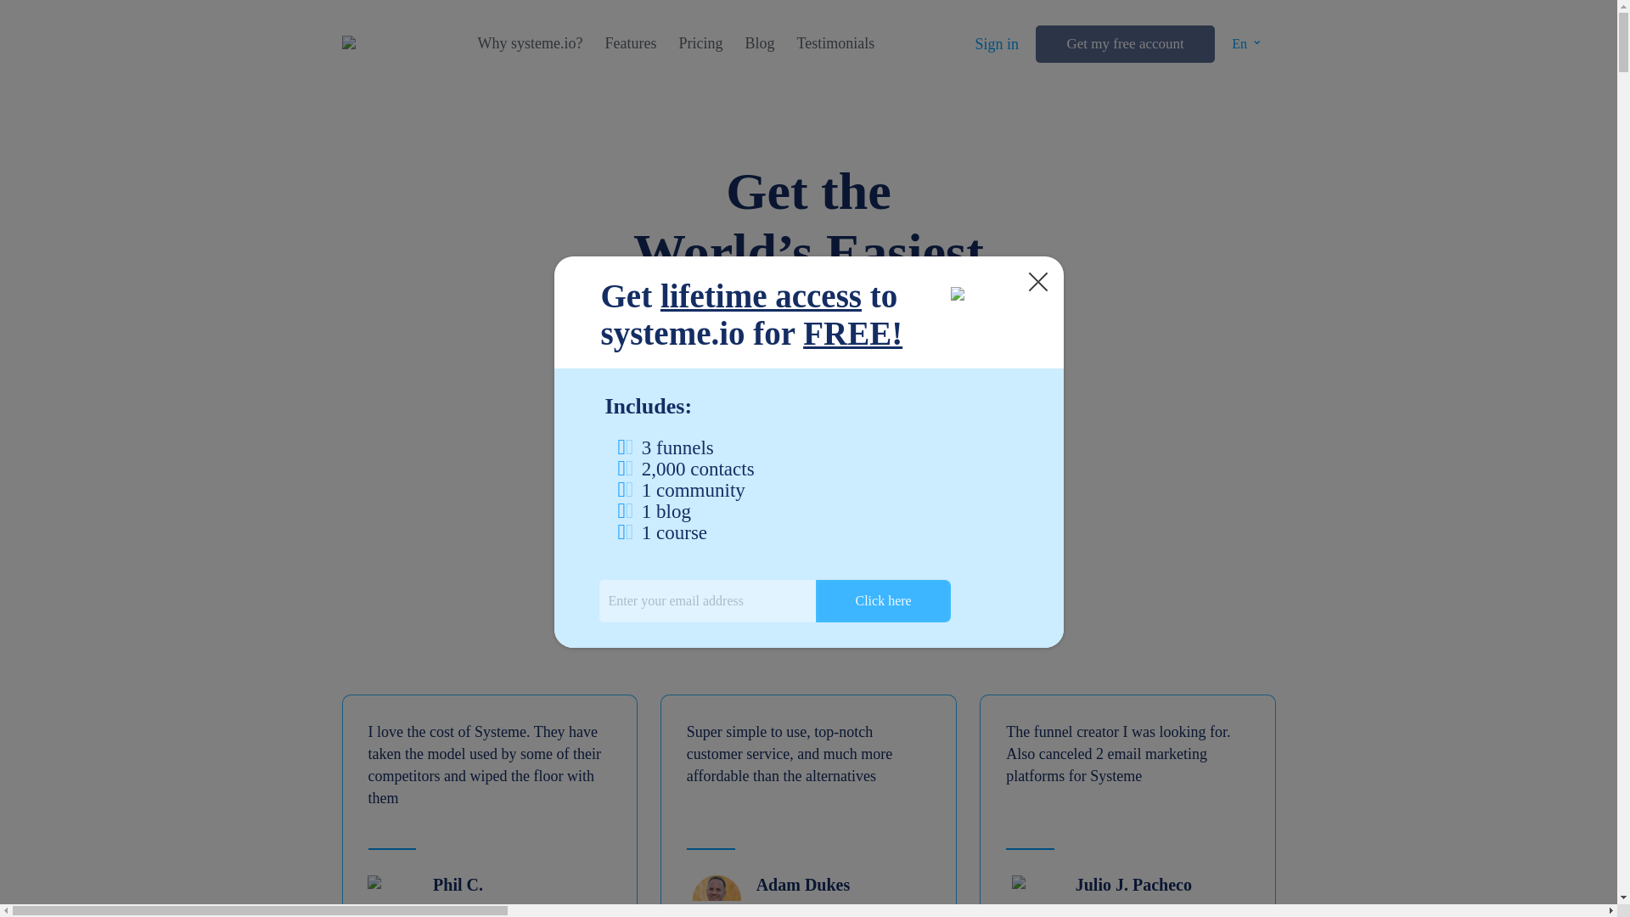  What do you see at coordinates (630, 43) in the screenshot?
I see `Features` at bounding box center [630, 43].